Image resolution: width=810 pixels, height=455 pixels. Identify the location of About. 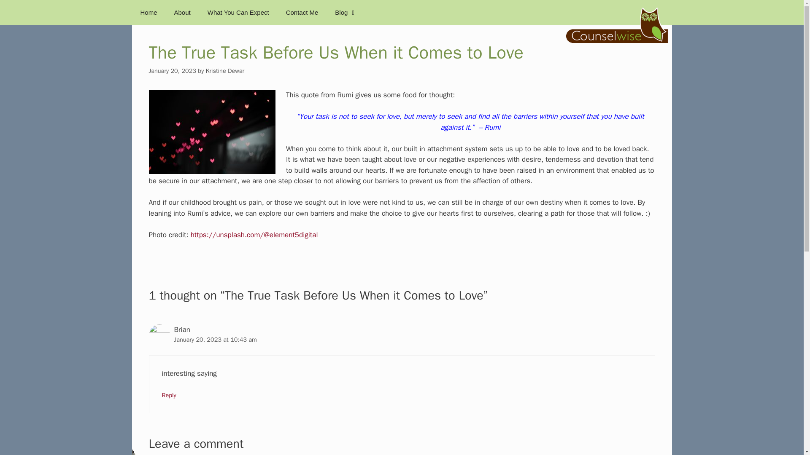
(182, 13).